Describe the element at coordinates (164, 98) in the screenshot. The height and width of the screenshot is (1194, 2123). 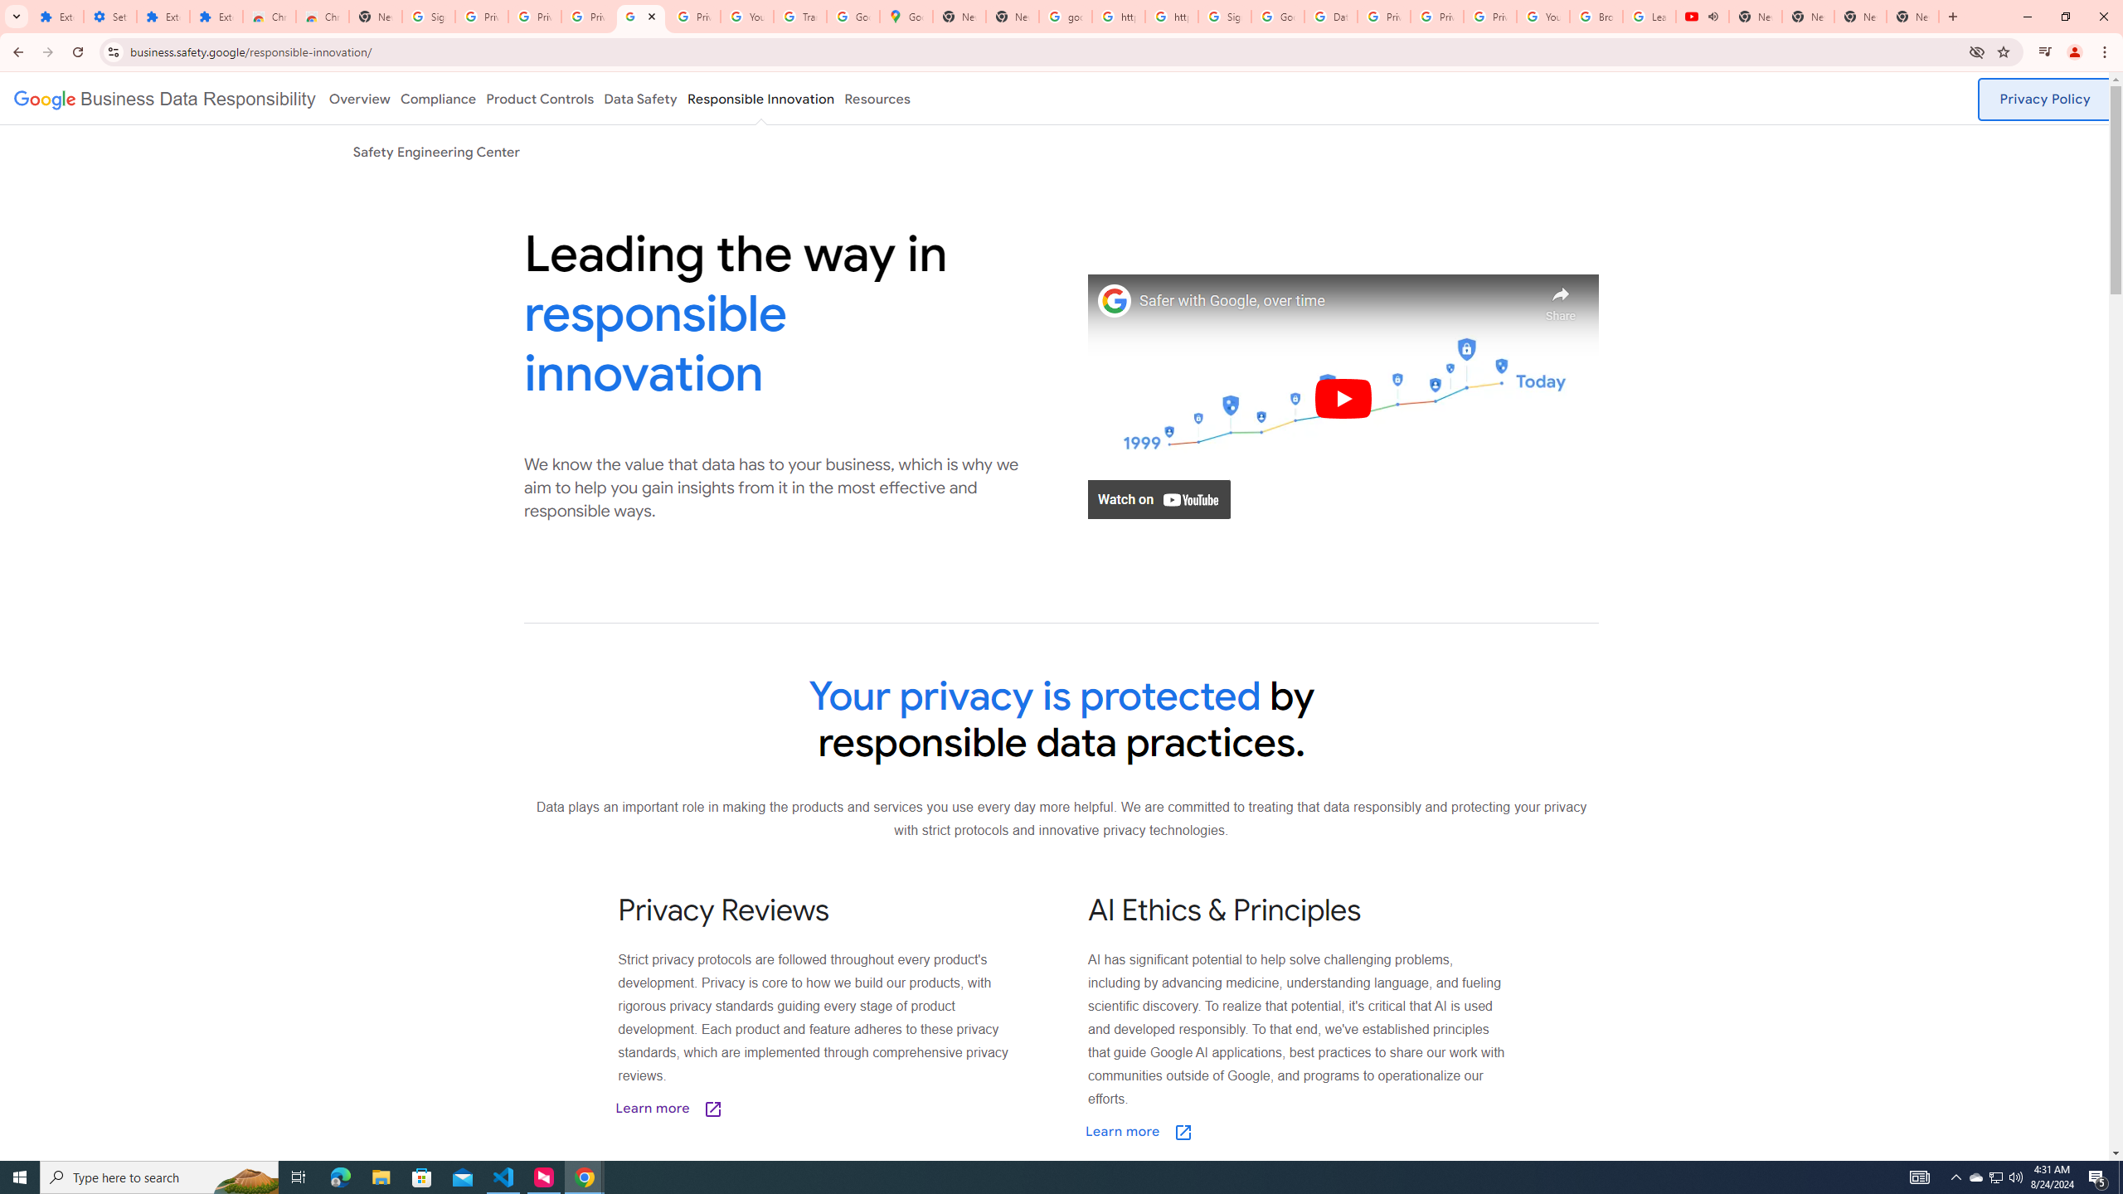
I see `Google logo` at that location.